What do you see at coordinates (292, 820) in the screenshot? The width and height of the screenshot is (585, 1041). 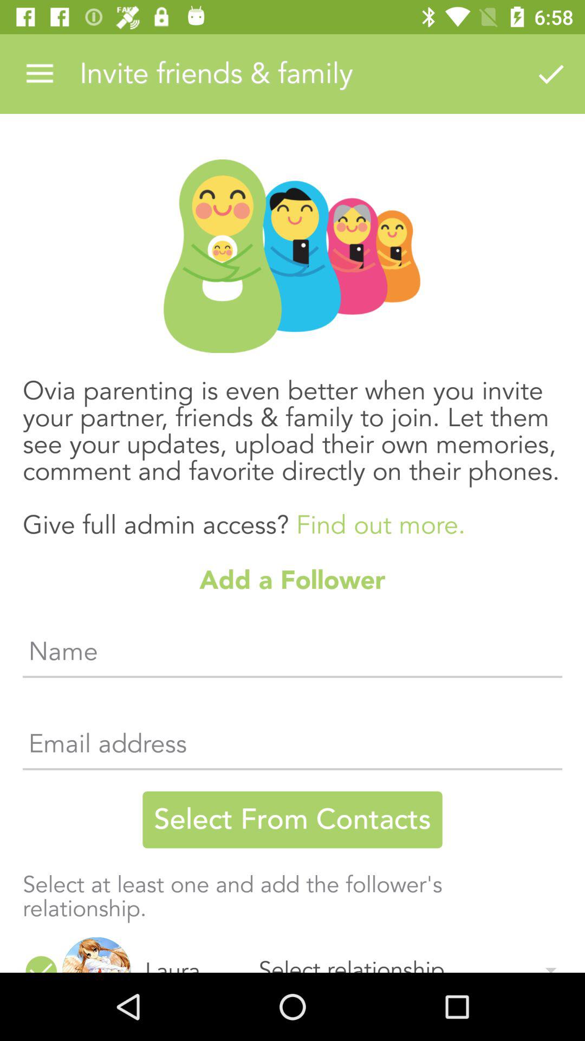 I see `swipe until select from contacts item` at bounding box center [292, 820].